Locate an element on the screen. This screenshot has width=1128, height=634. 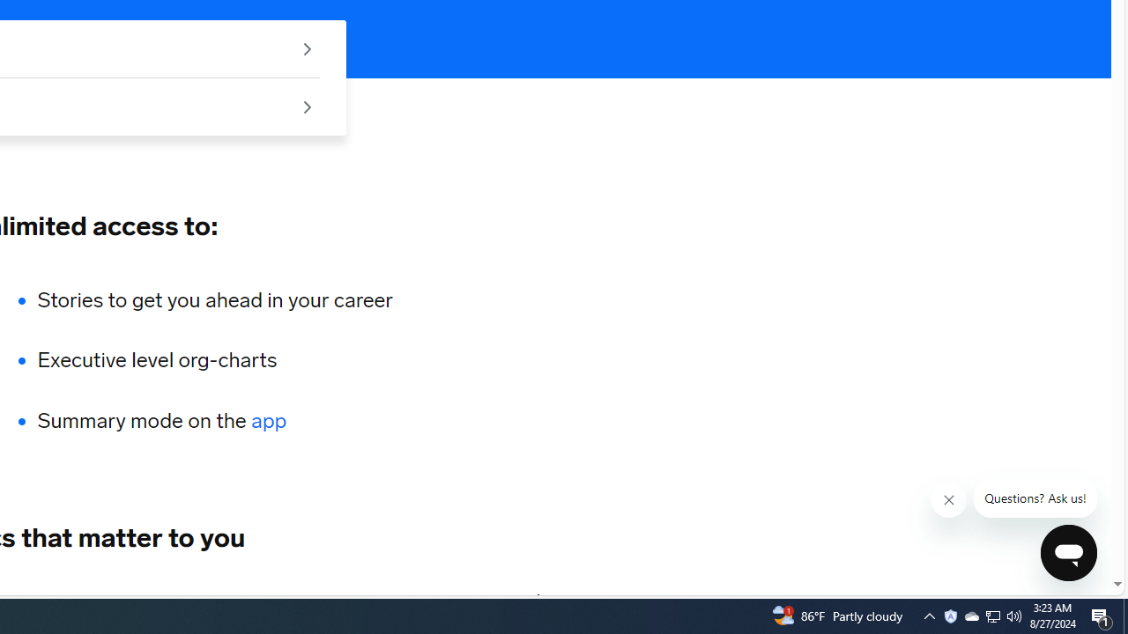
Open messaging window is located at coordinates (1069, 553).